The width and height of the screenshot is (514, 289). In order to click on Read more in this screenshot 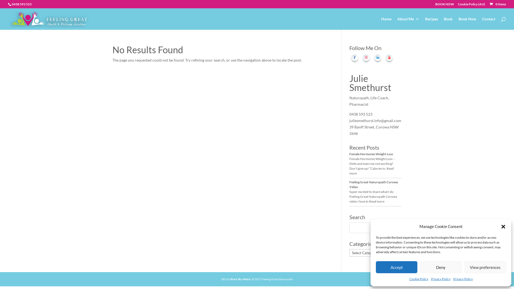, I will do `click(372, 171)`.